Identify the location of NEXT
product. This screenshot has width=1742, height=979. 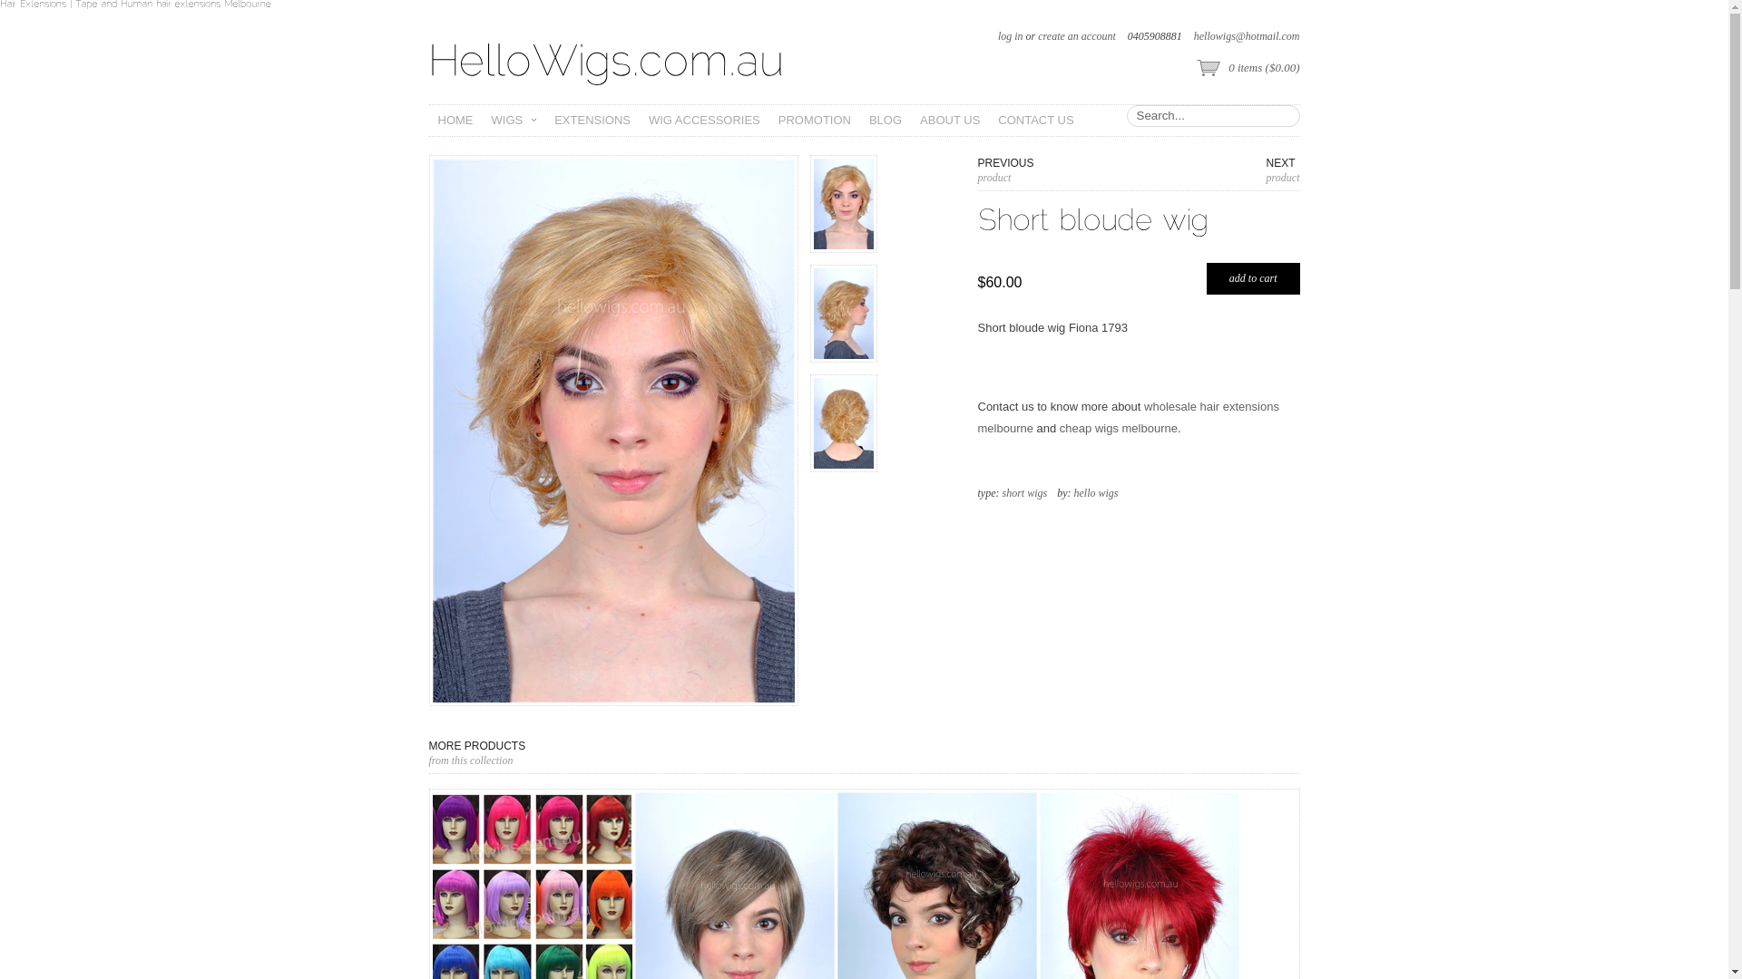
(1283, 170).